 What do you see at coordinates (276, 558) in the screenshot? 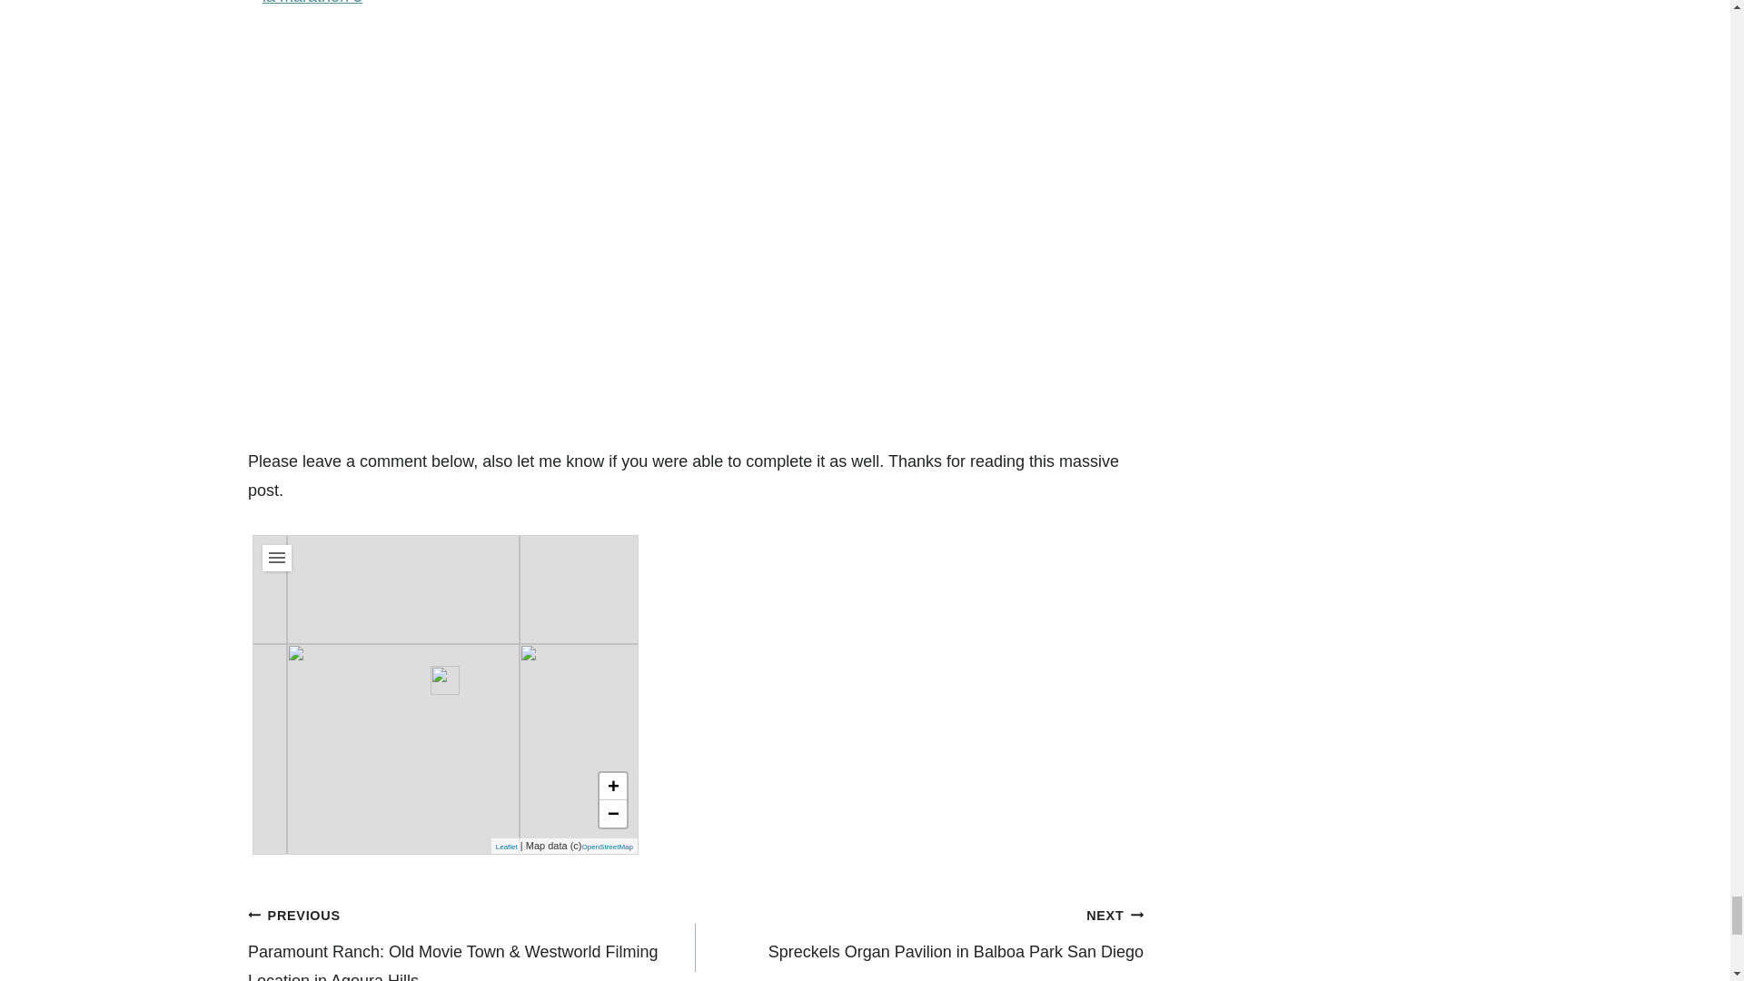
I see `Menu` at bounding box center [276, 558].